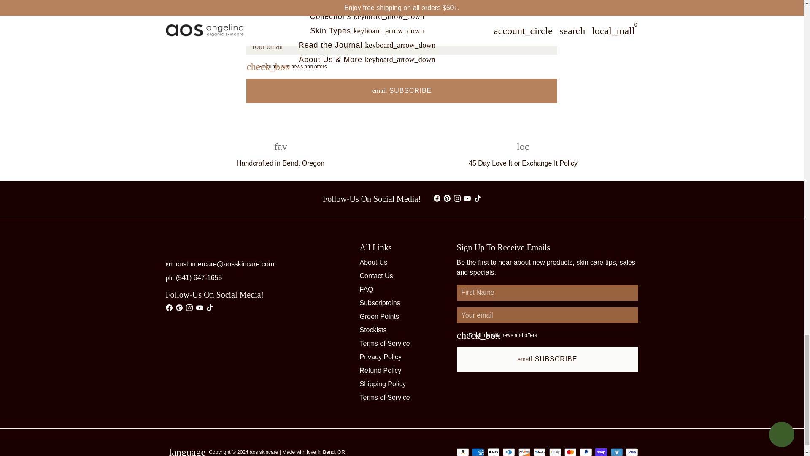 This screenshot has width=810, height=456. What do you see at coordinates (555, 452) in the screenshot?
I see `Google Pay` at bounding box center [555, 452].